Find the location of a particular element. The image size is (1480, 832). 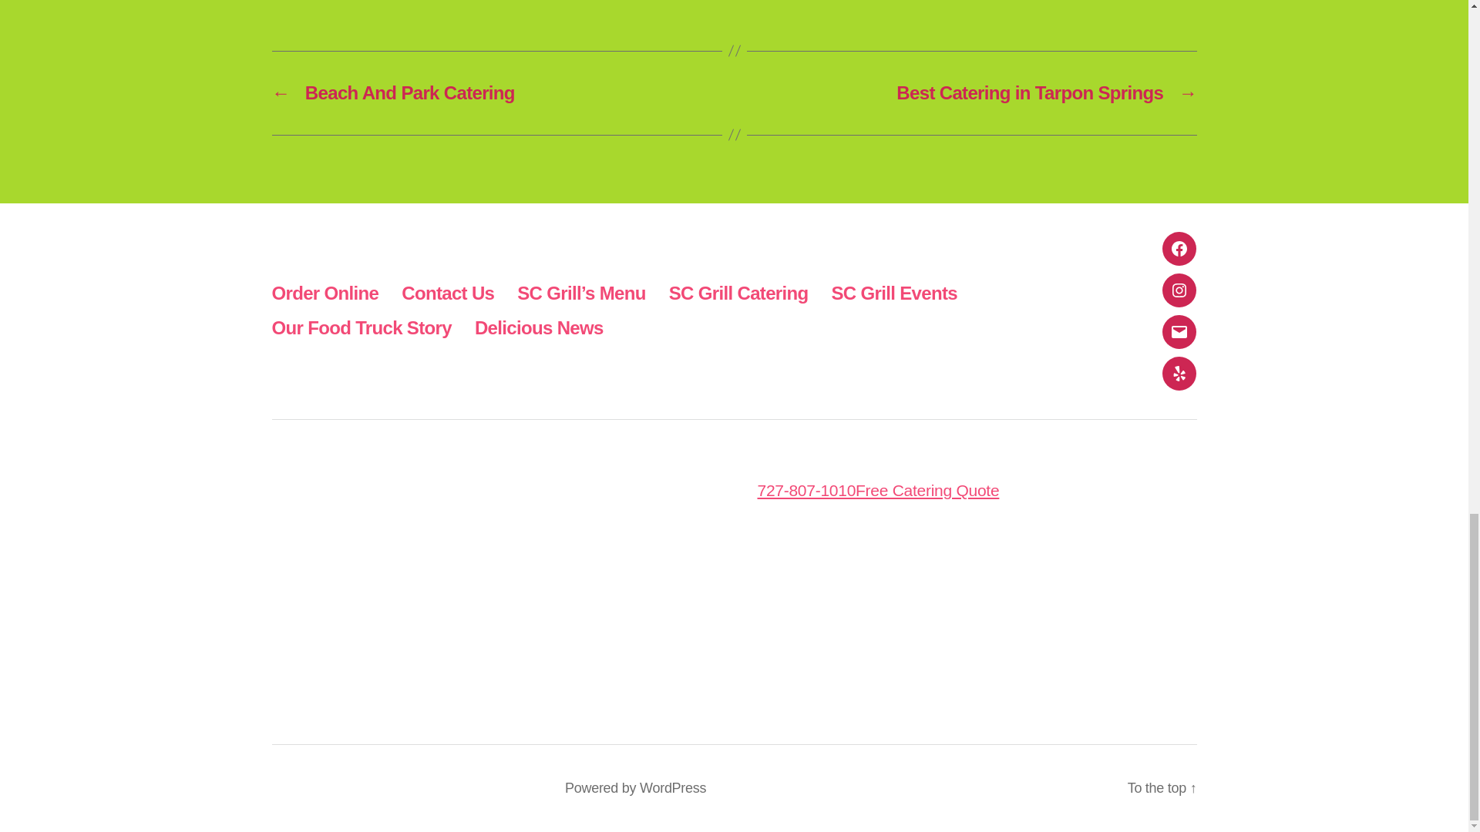

SC Grill Catering is located at coordinates (738, 293).